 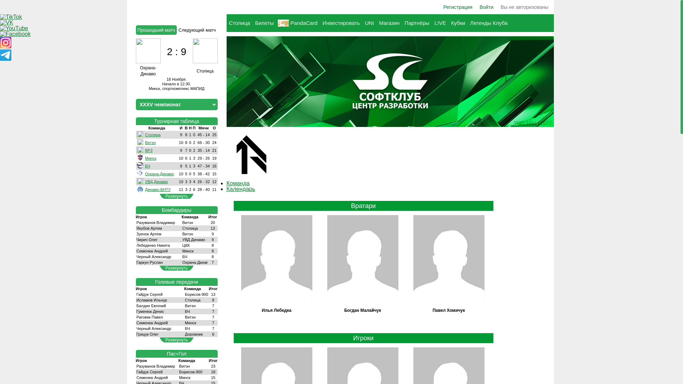 What do you see at coordinates (370, 23) in the screenshot?
I see `UNI` at bounding box center [370, 23].